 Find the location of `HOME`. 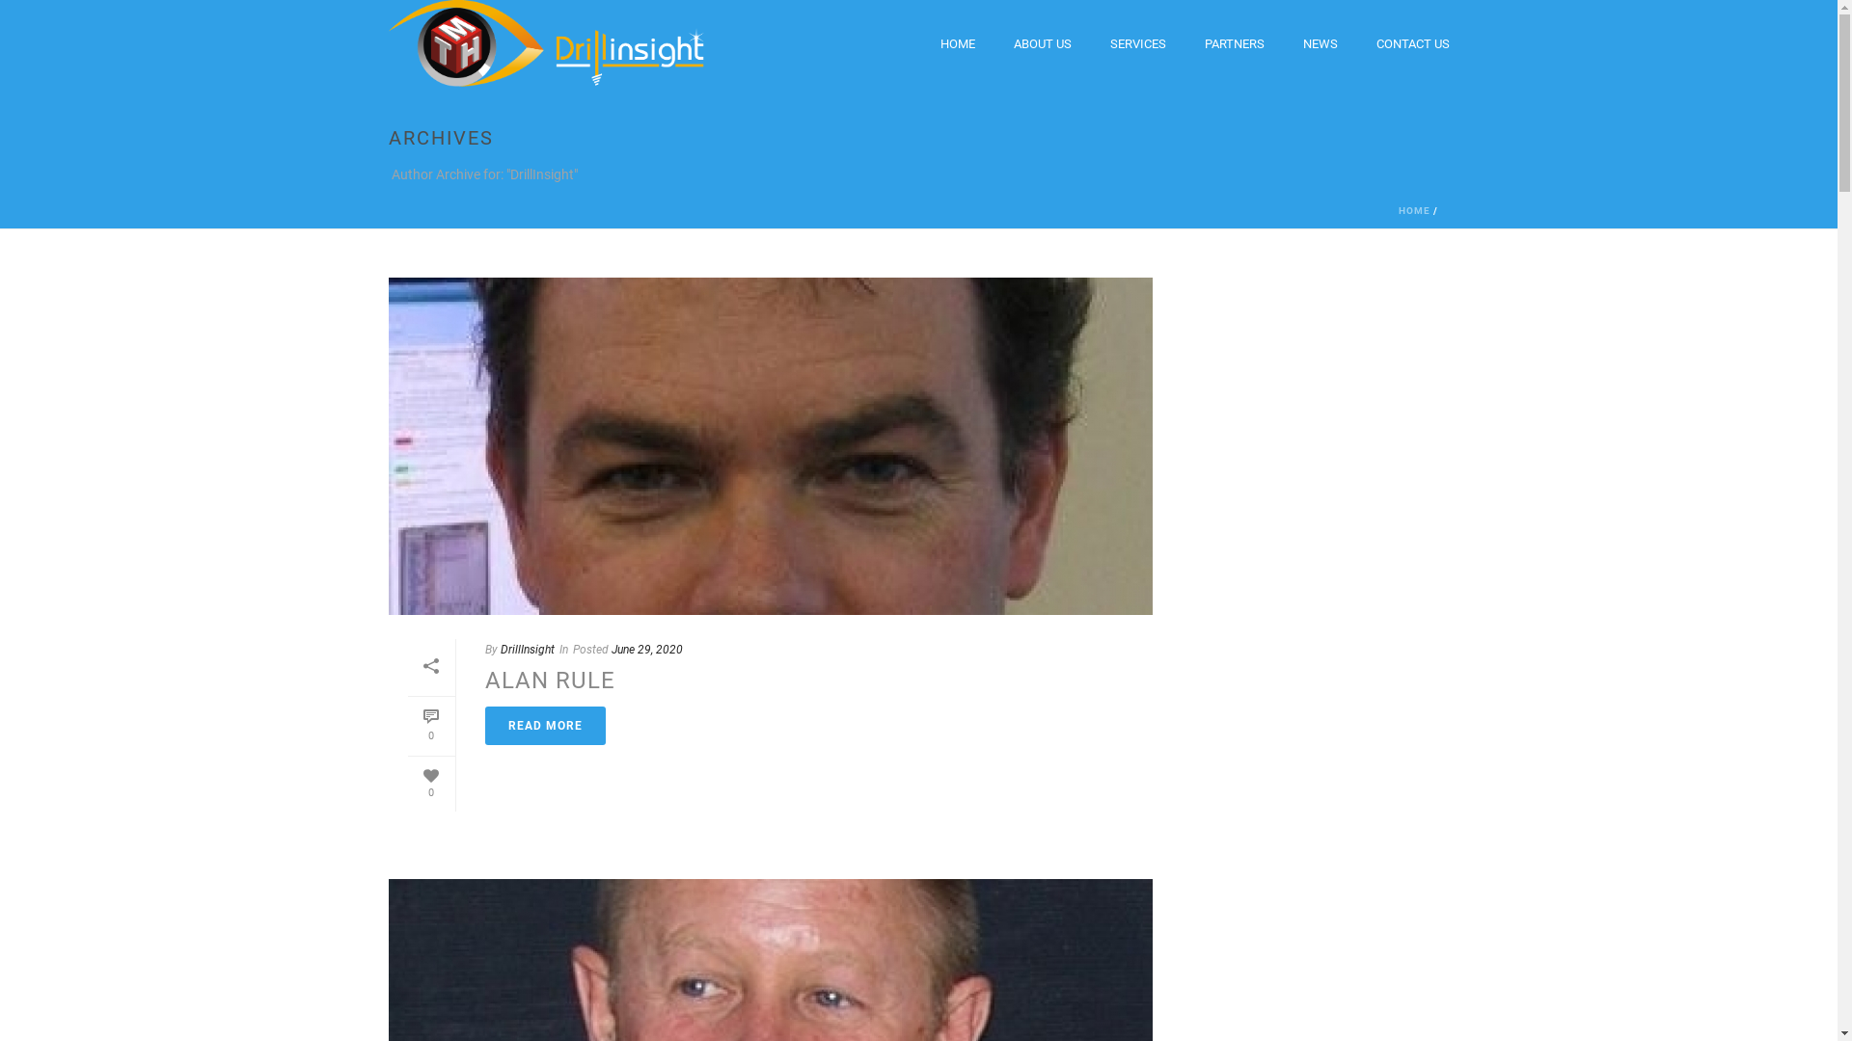

HOME is located at coordinates (957, 44).